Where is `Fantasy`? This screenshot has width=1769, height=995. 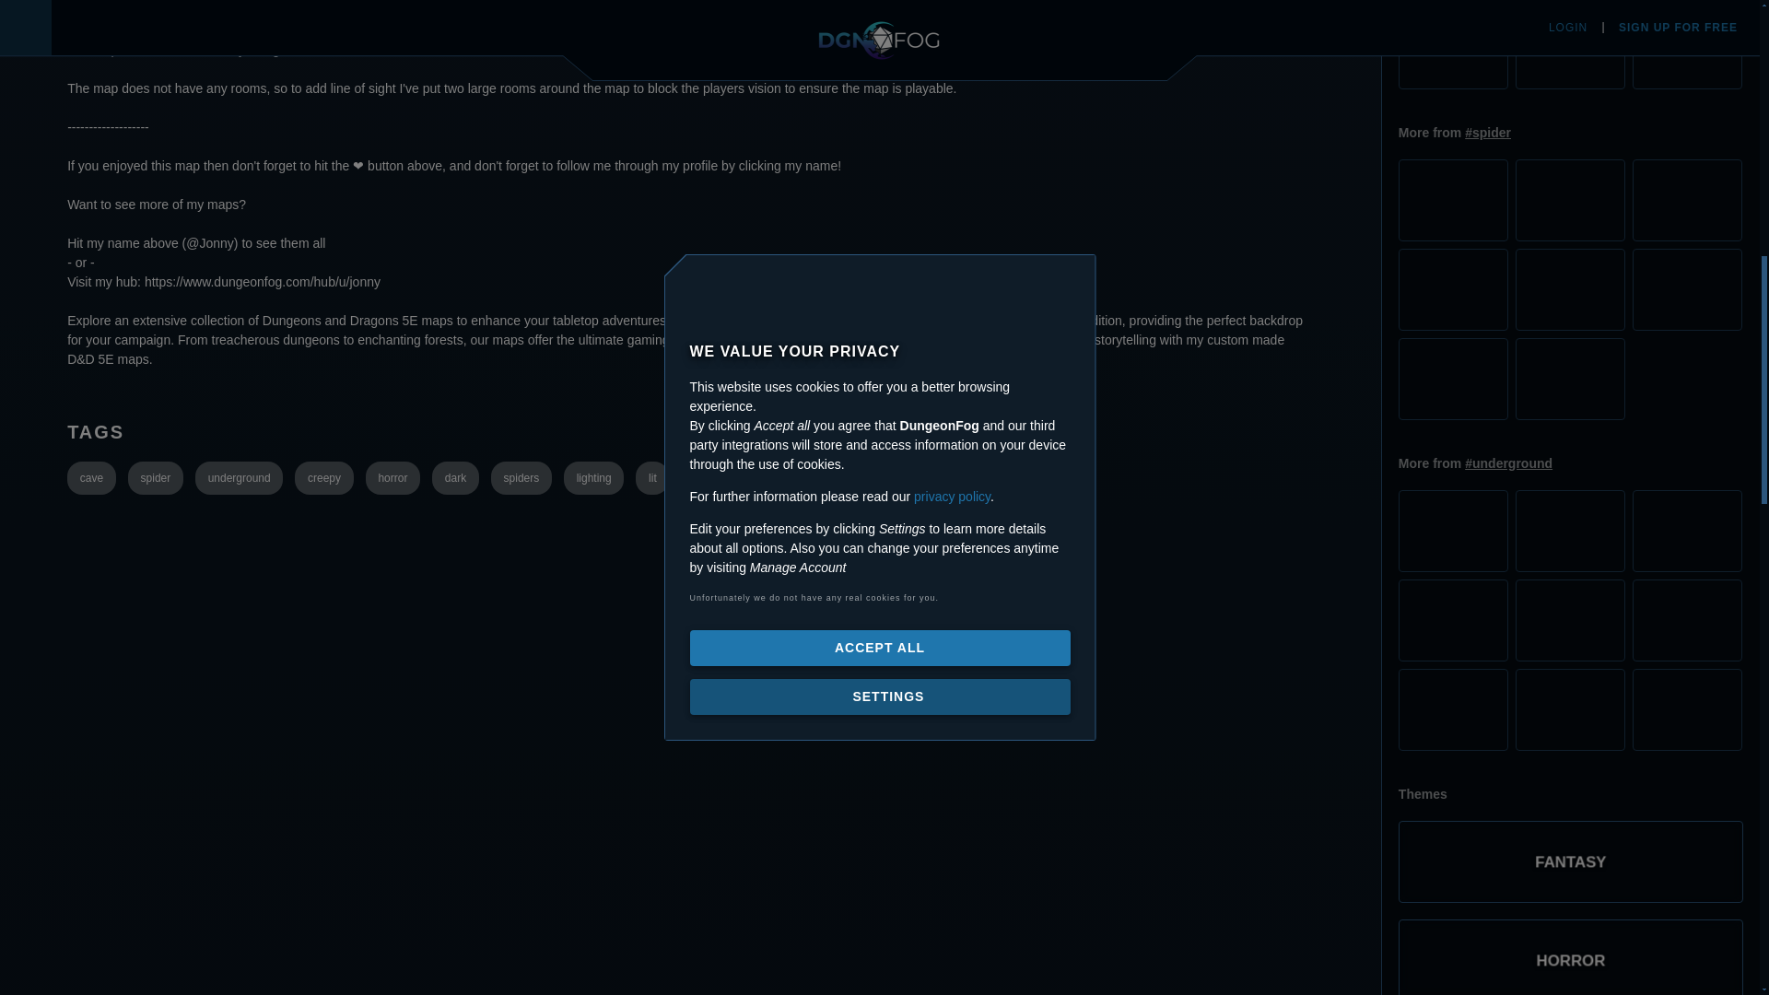
Fantasy is located at coordinates (1570, 827).